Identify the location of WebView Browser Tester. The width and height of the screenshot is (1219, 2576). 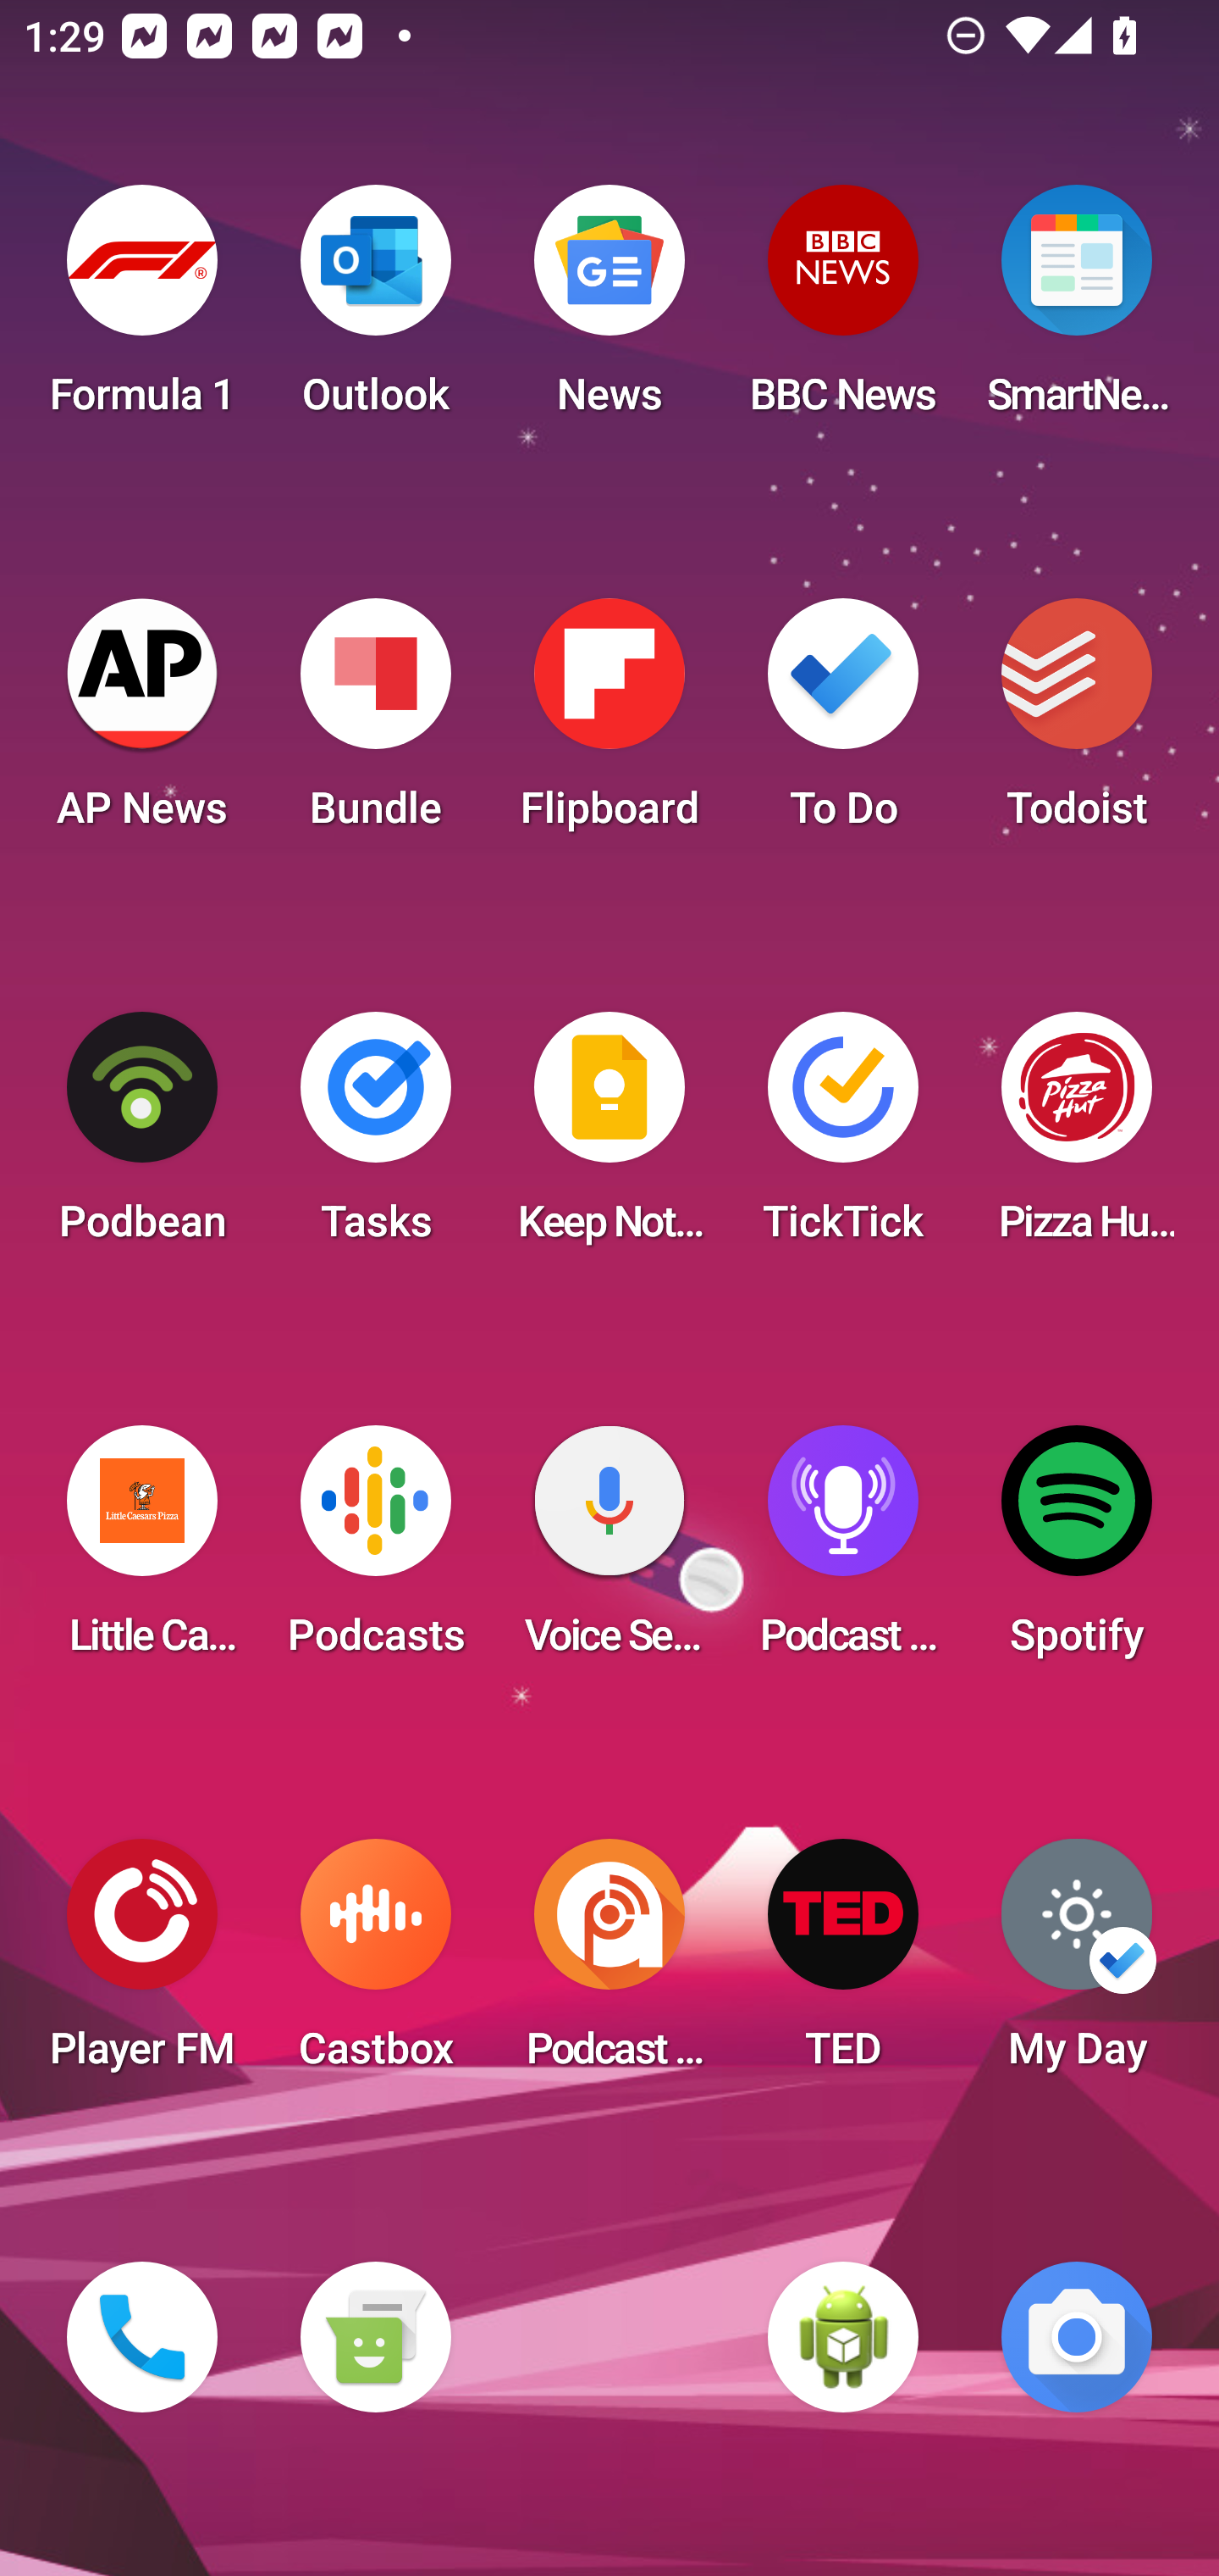
(843, 2337).